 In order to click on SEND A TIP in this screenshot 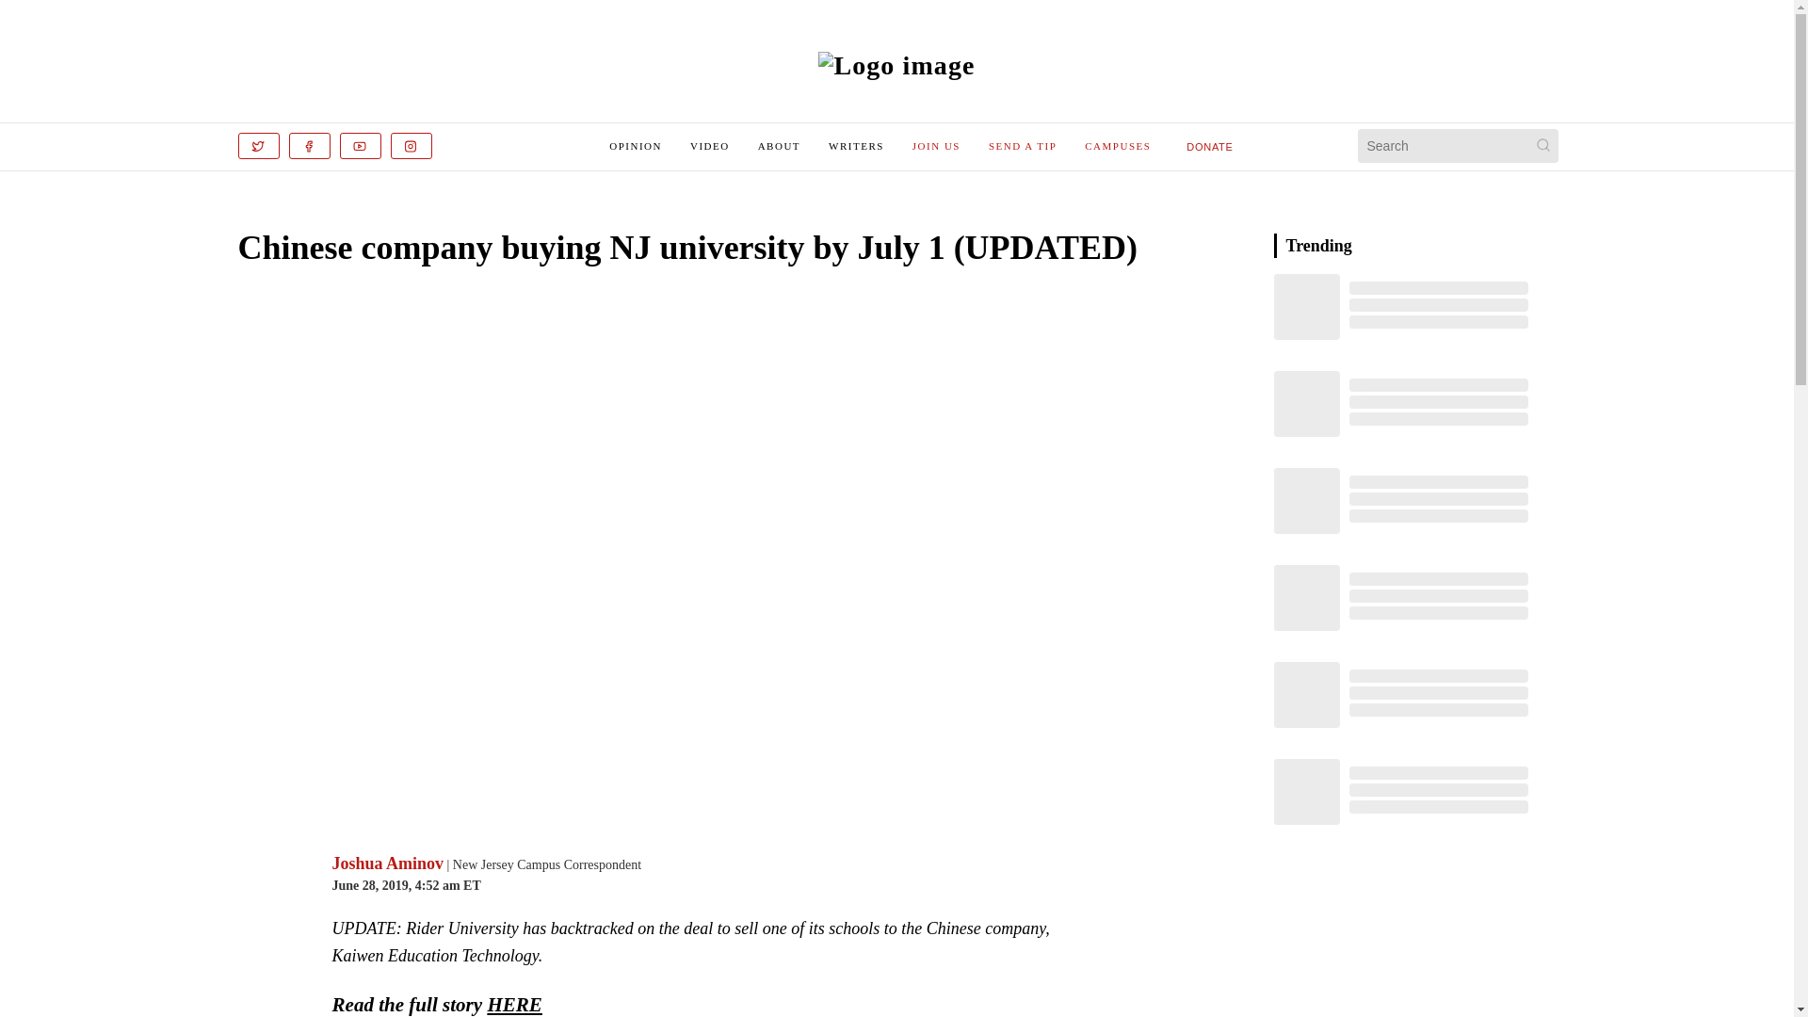, I will do `click(1023, 145)`.